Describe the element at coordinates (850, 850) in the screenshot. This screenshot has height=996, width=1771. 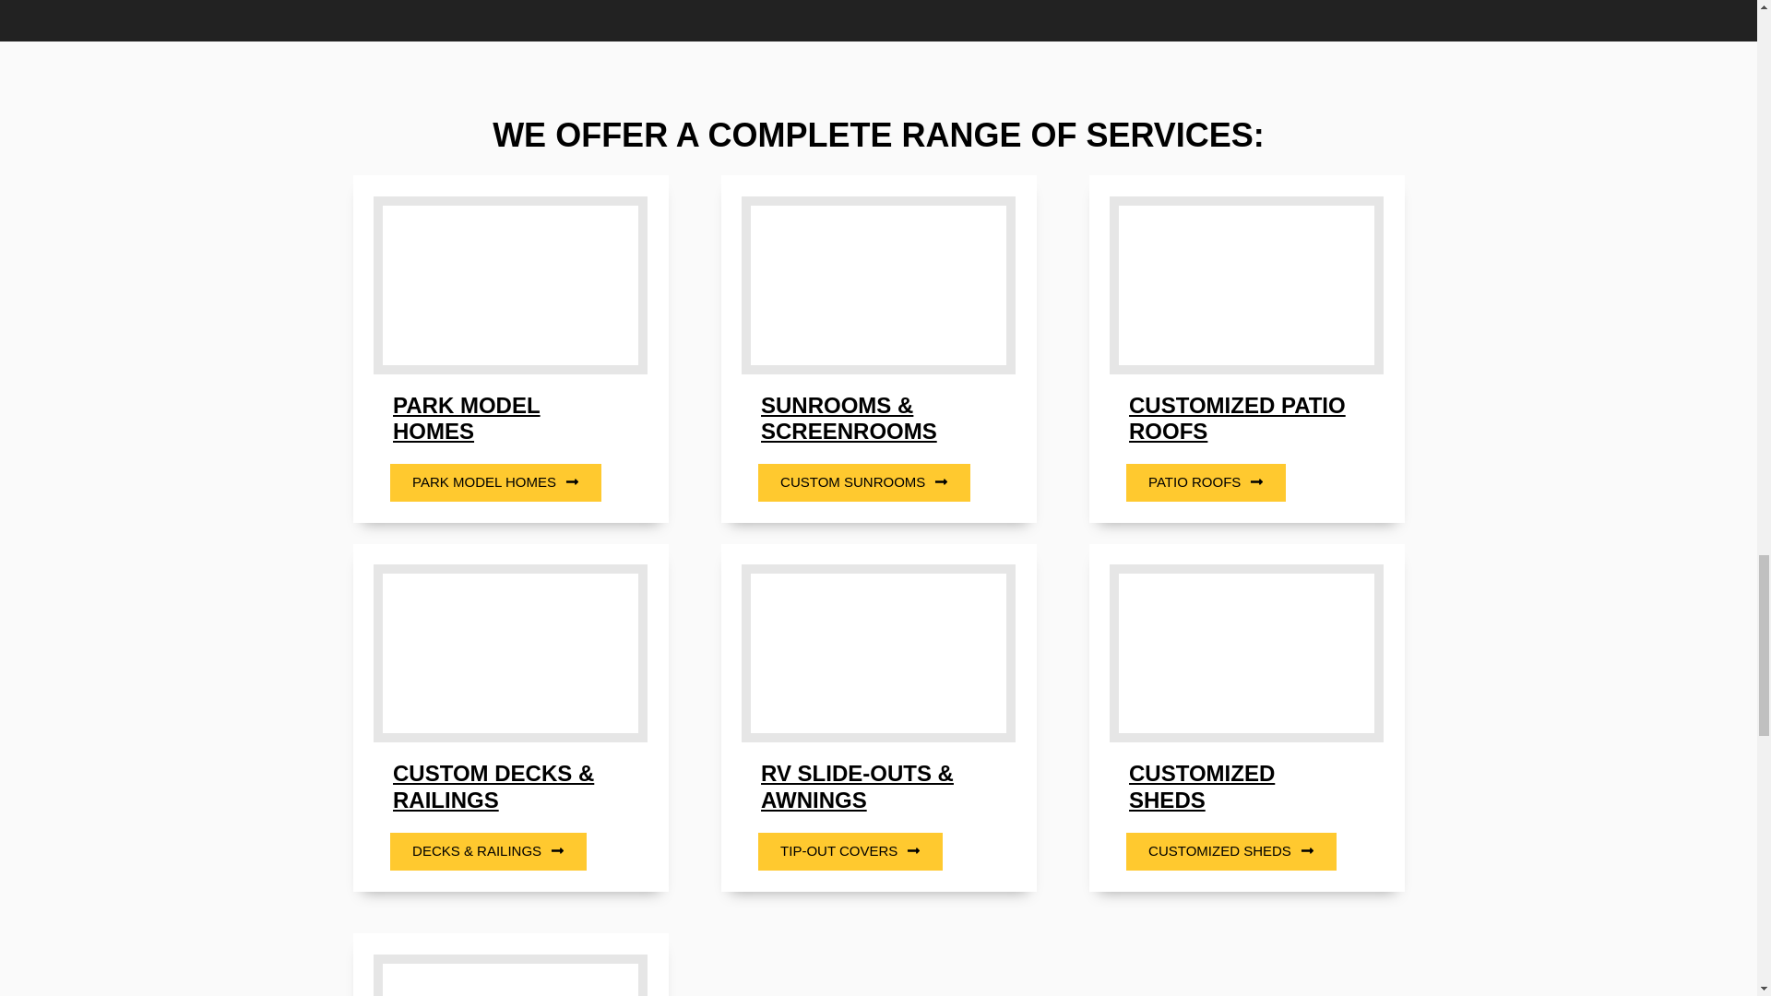
I see `TIP-OUT COVERS` at that location.